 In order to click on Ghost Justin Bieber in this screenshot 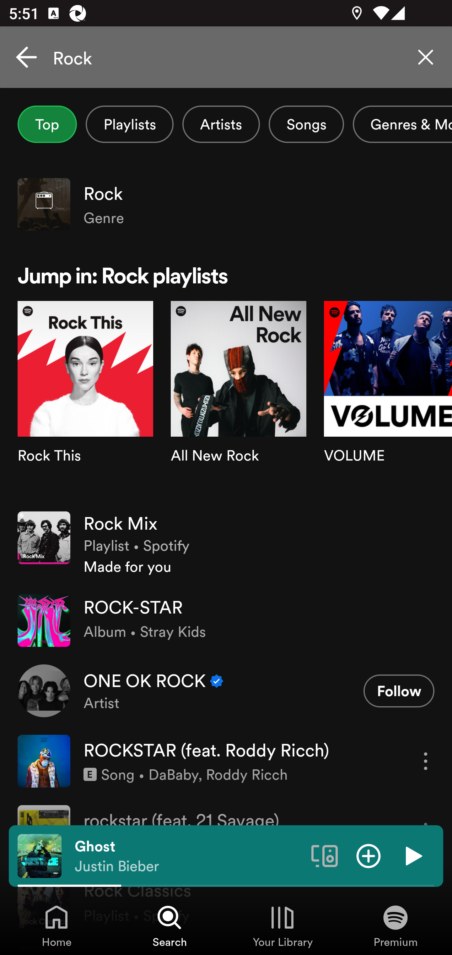, I will do `click(188, 856)`.